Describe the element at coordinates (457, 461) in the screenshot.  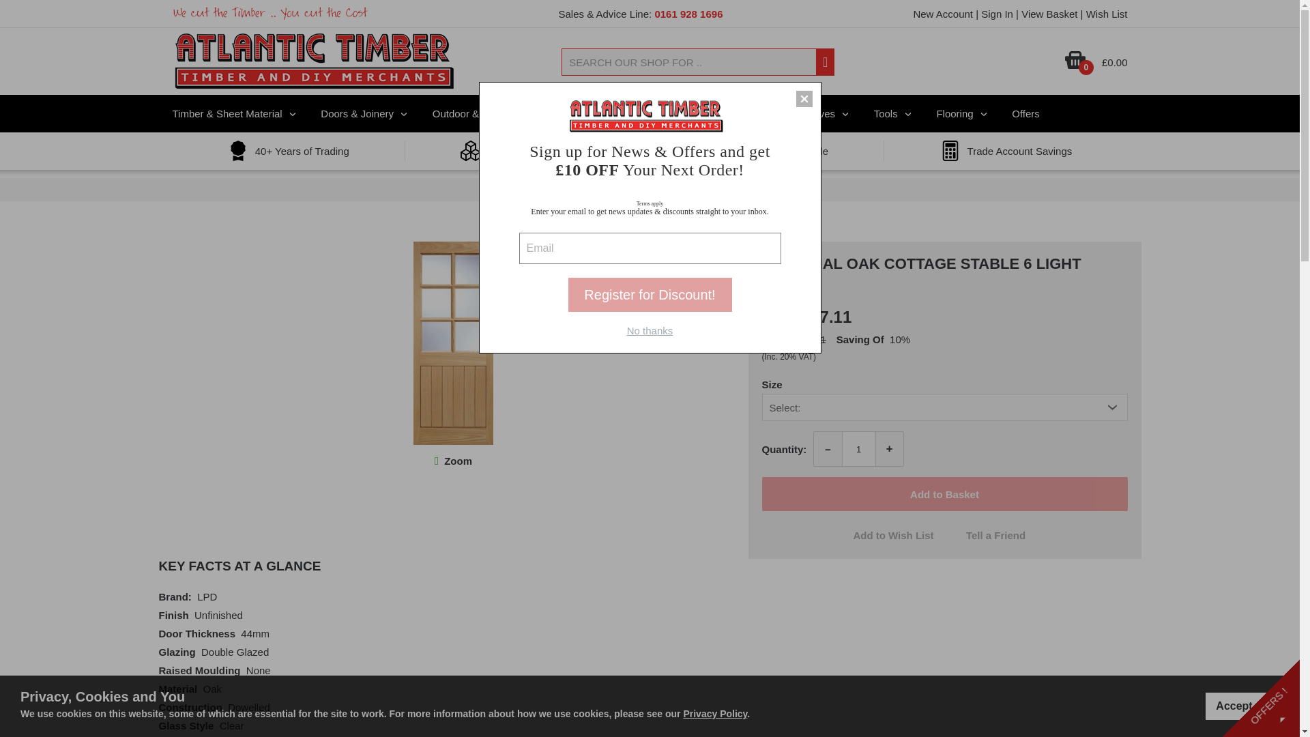
I see `External Oak Cottage Stable 6 Light Door` at that location.